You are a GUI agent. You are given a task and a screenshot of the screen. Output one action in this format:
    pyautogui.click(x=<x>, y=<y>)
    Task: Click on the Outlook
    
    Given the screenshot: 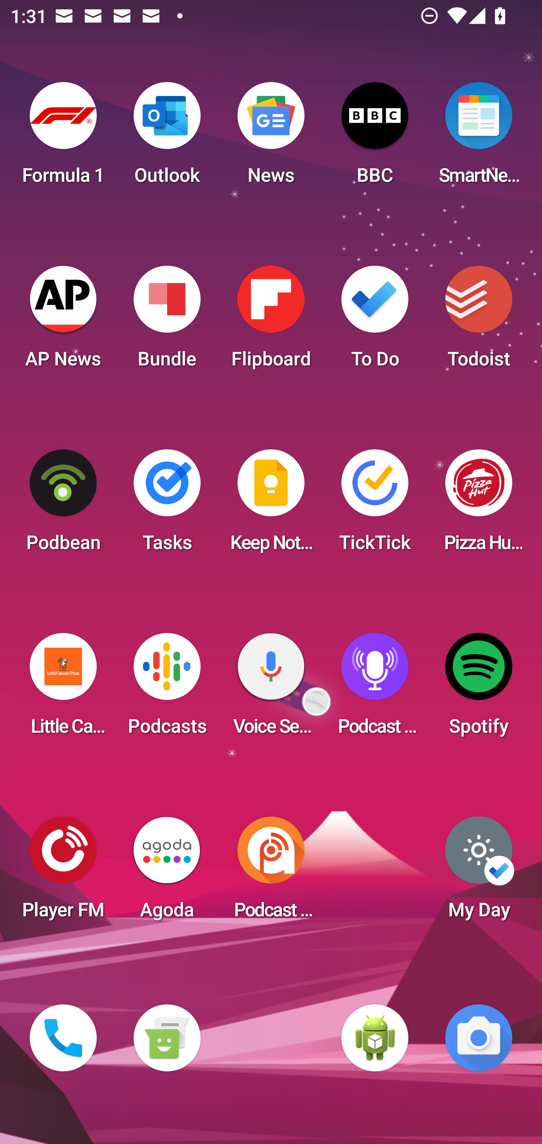 What is the action you would take?
    pyautogui.click(x=167, y=138)
    